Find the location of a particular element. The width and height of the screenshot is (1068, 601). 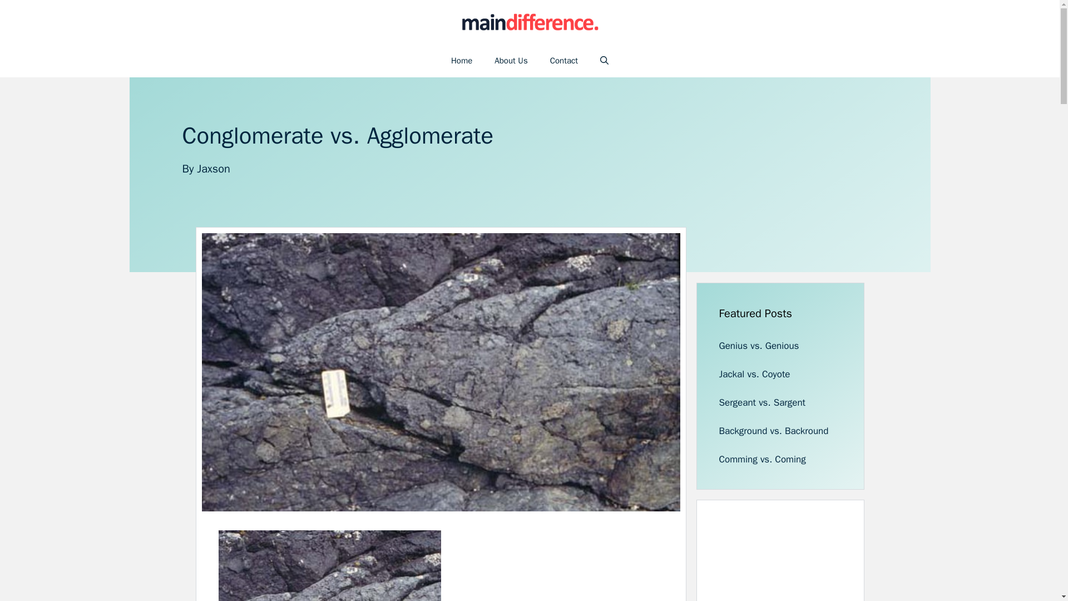

Home is located at coordinates (462, 60).